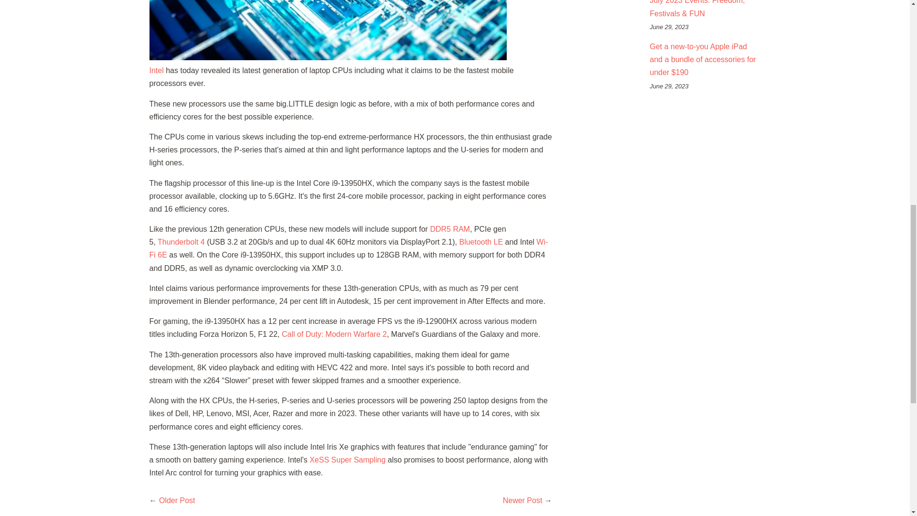 The image size is (917, 516). What do you see at coordinates (334, 334) in the screenshot?
I see `Call of Duty: Modern Warfare 2` at bounding box center [334, 334].